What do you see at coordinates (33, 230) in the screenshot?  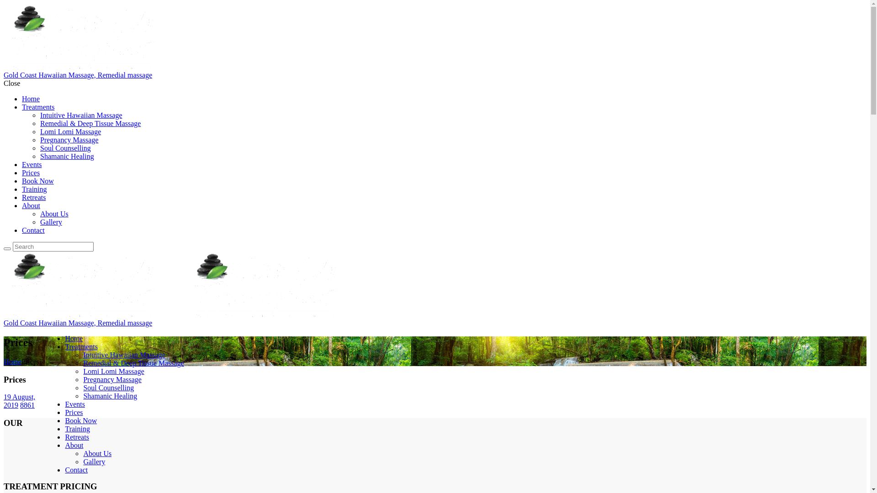 I see `Contact` at bounding box center [33, 230].